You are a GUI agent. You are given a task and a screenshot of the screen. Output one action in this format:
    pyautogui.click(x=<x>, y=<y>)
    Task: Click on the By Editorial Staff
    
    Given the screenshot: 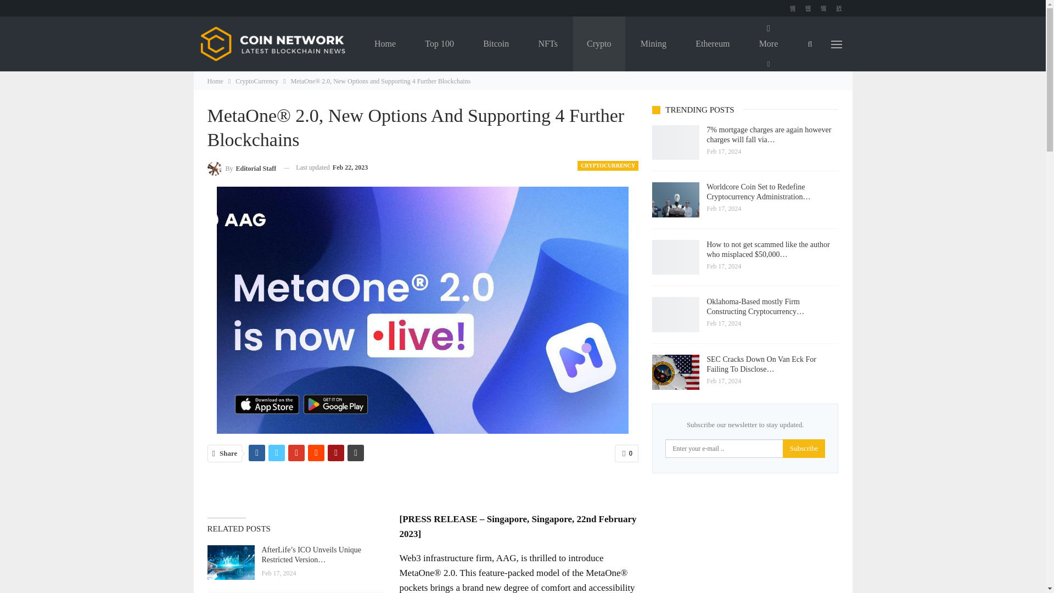 What is the action you would take?
    pyautogui.click(x=242, y=167)
    